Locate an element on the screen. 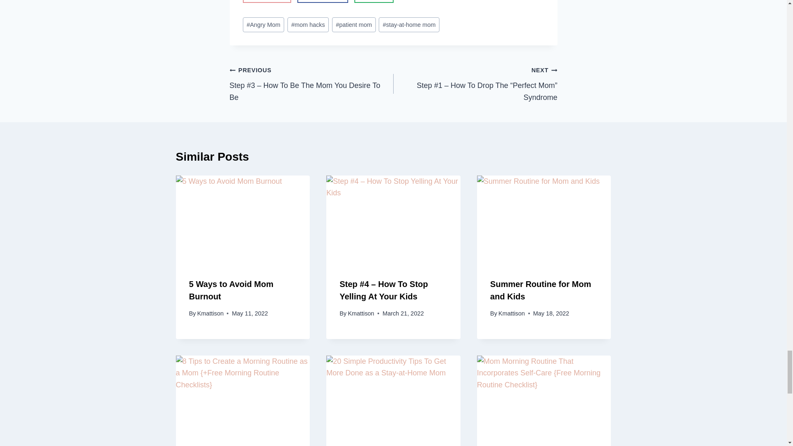 The image size is (793, 446). Share on Facebook is located at coordinates (323, 1).